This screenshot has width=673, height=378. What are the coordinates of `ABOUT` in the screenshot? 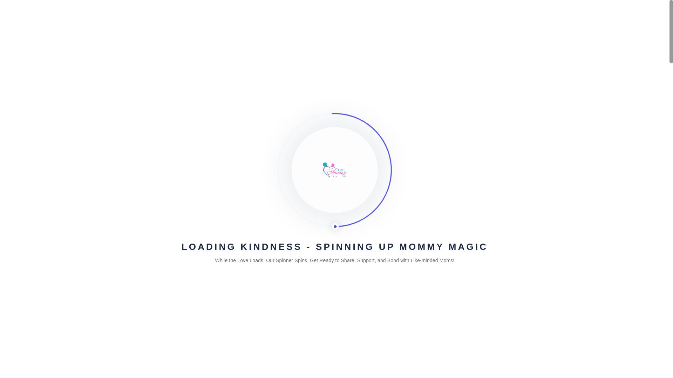 It's located at (410, 17).